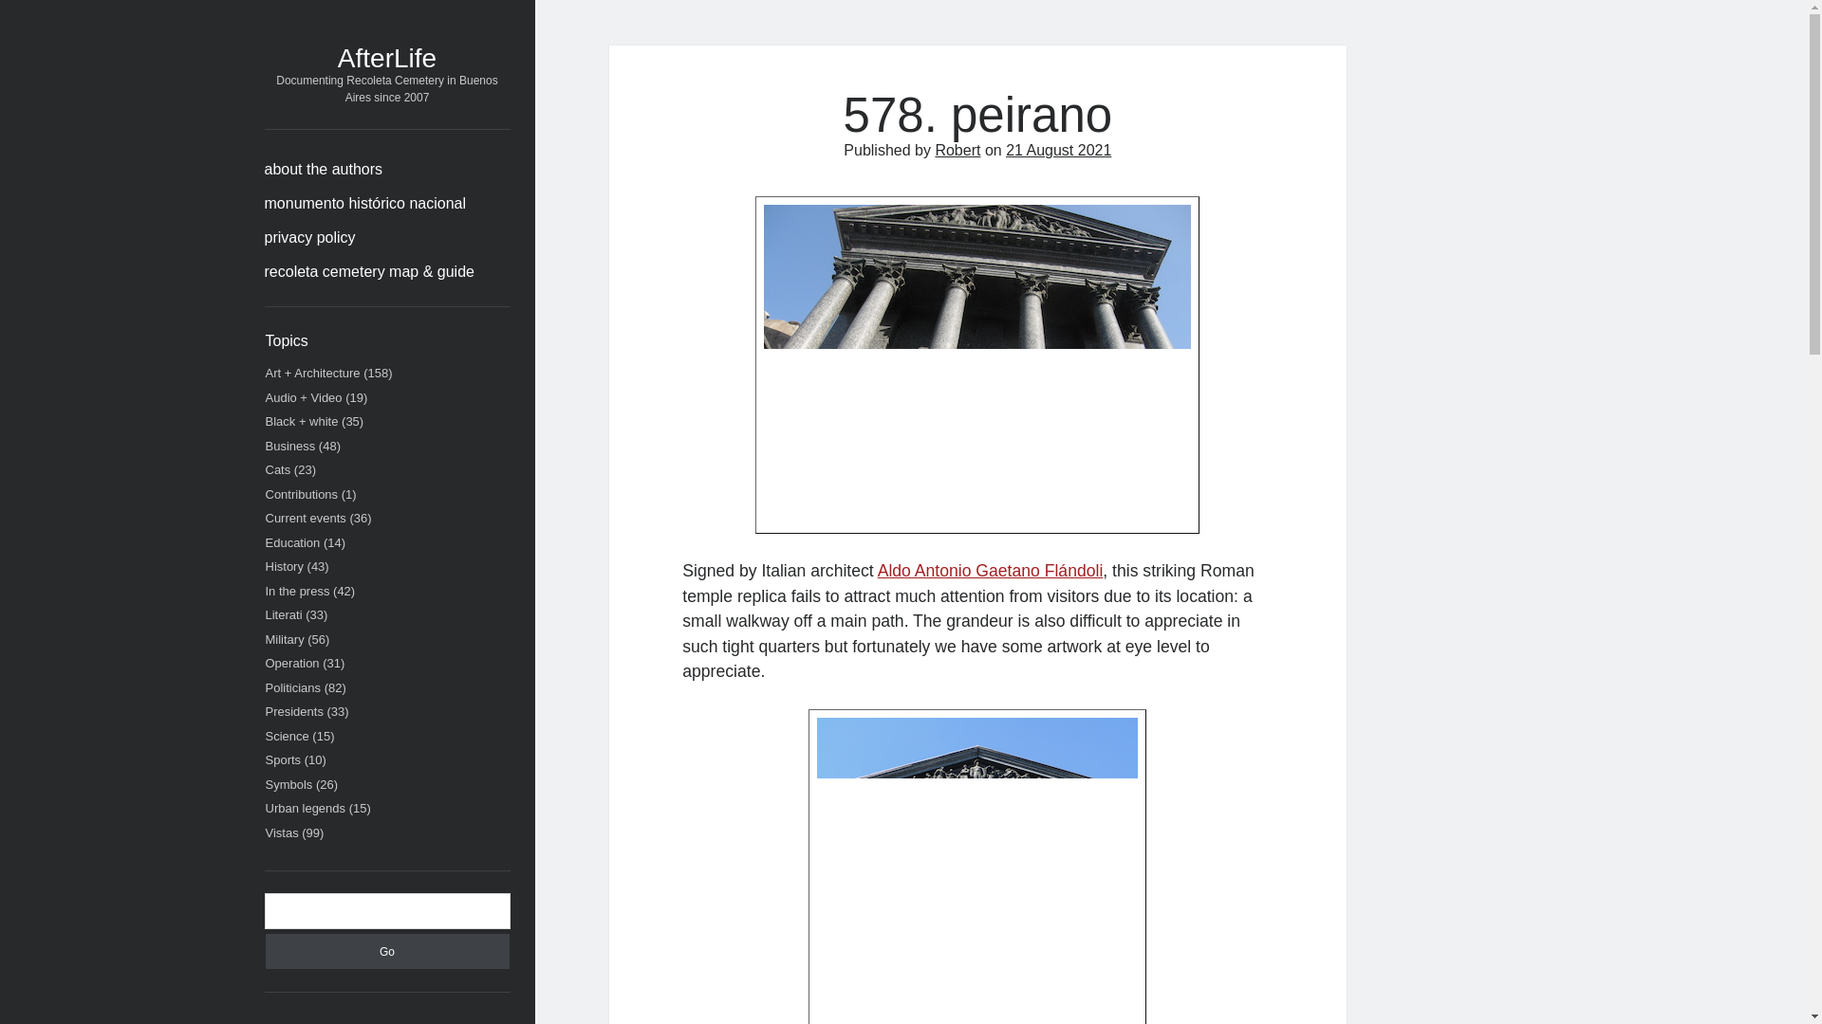  Describe the element at coordinates (282, 832) in the screenshot. I see `Vistas` at that location.